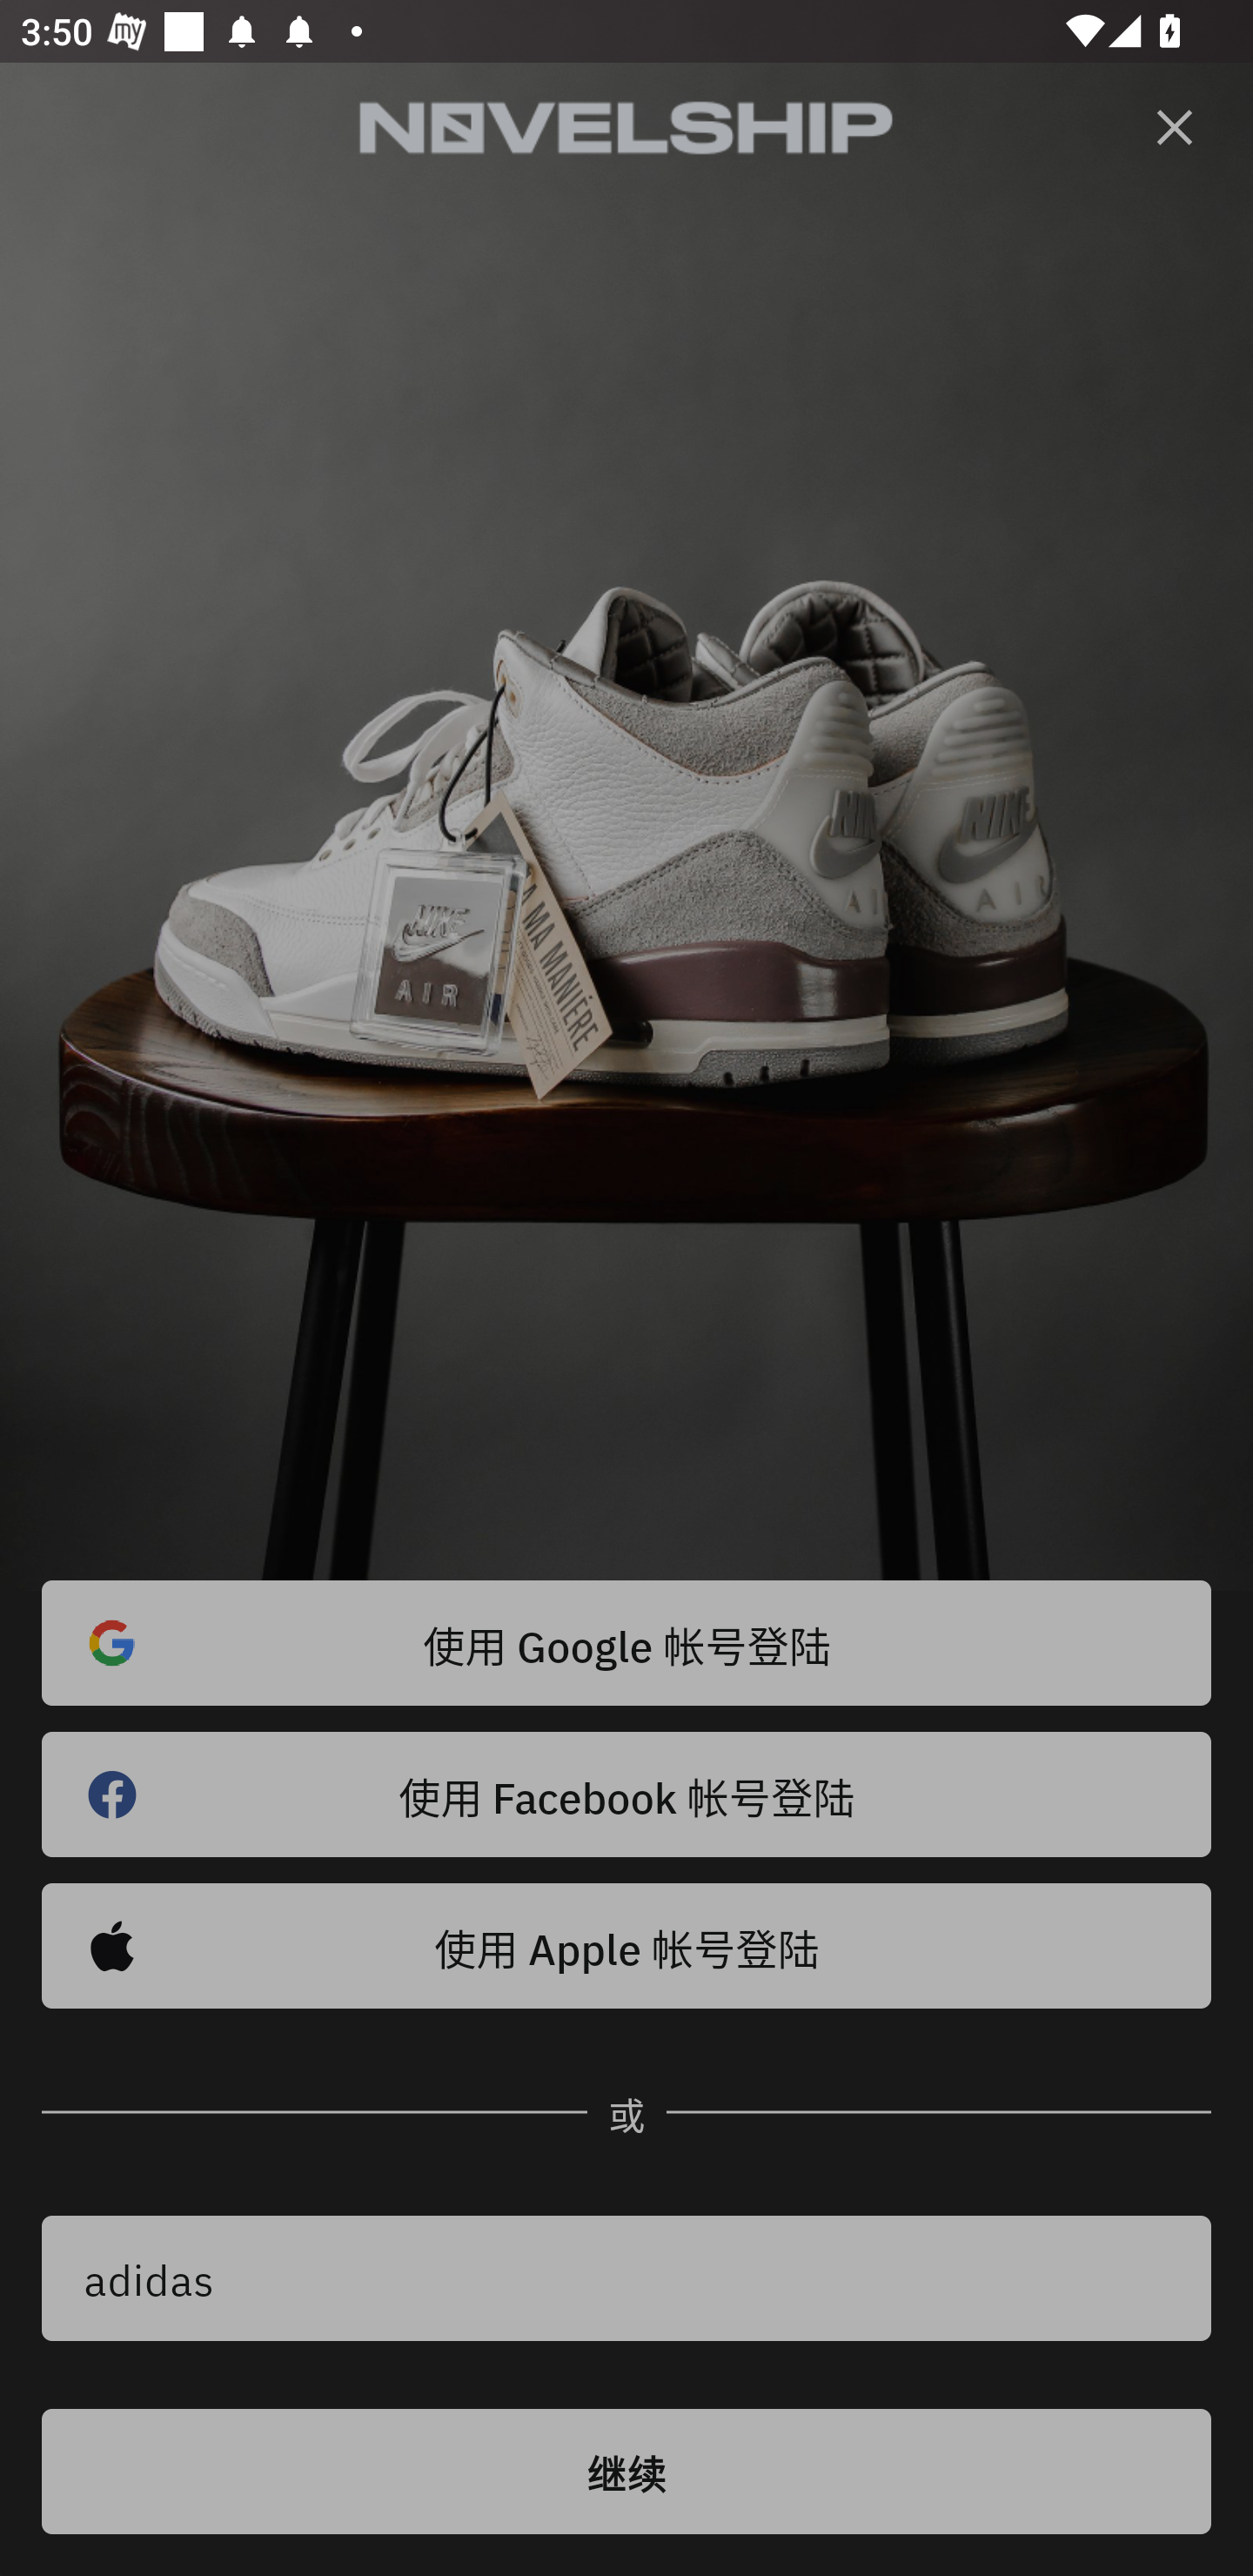 This screenshot has height=2576, width=1253. Describe the element at coordinates (626, 2278) in the screenshot. I see `adidas` at that location.